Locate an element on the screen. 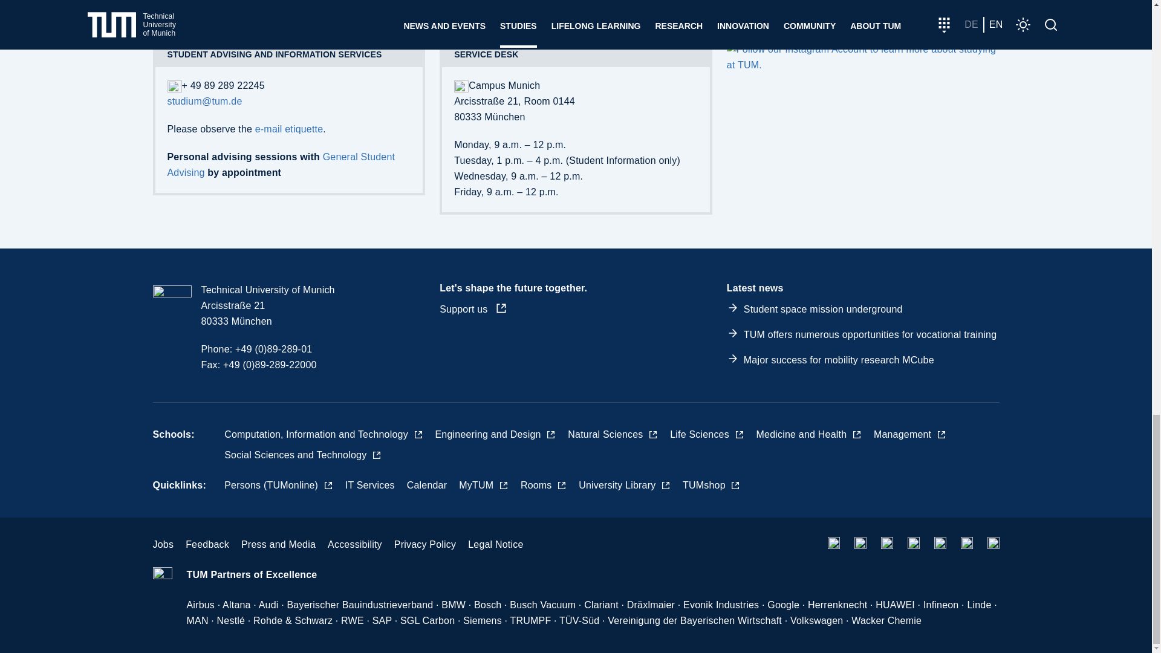  Major success for mobility research MCube is located at coordinates (839, 360).